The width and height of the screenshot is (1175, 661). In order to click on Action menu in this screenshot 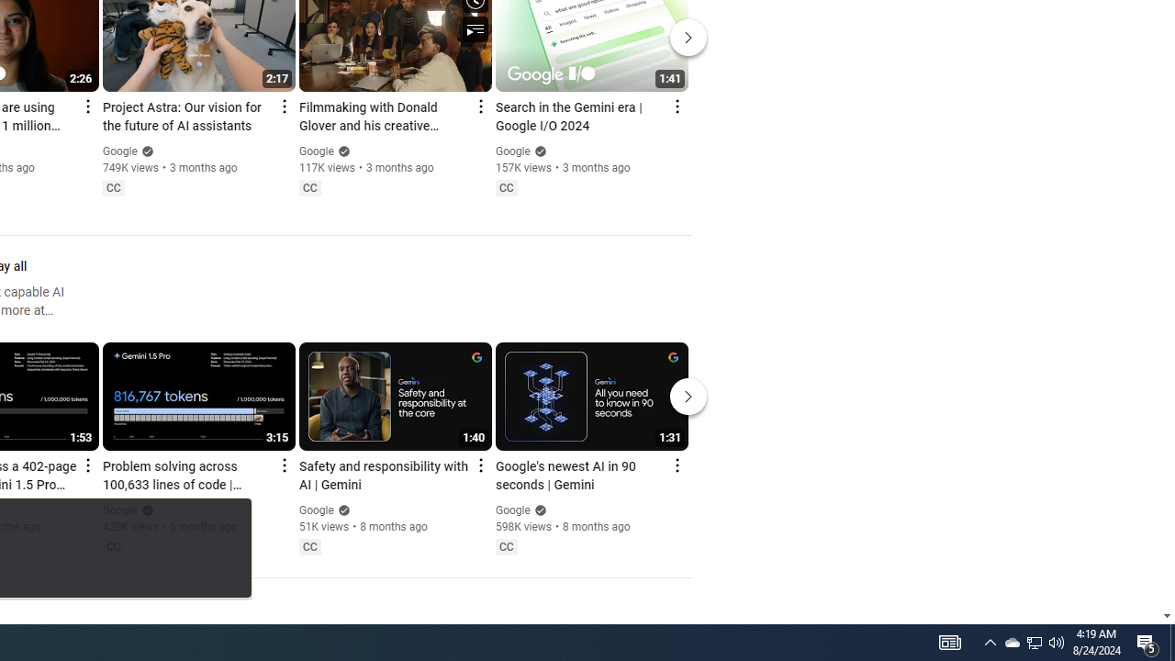, I will do `click(676, 465)`.